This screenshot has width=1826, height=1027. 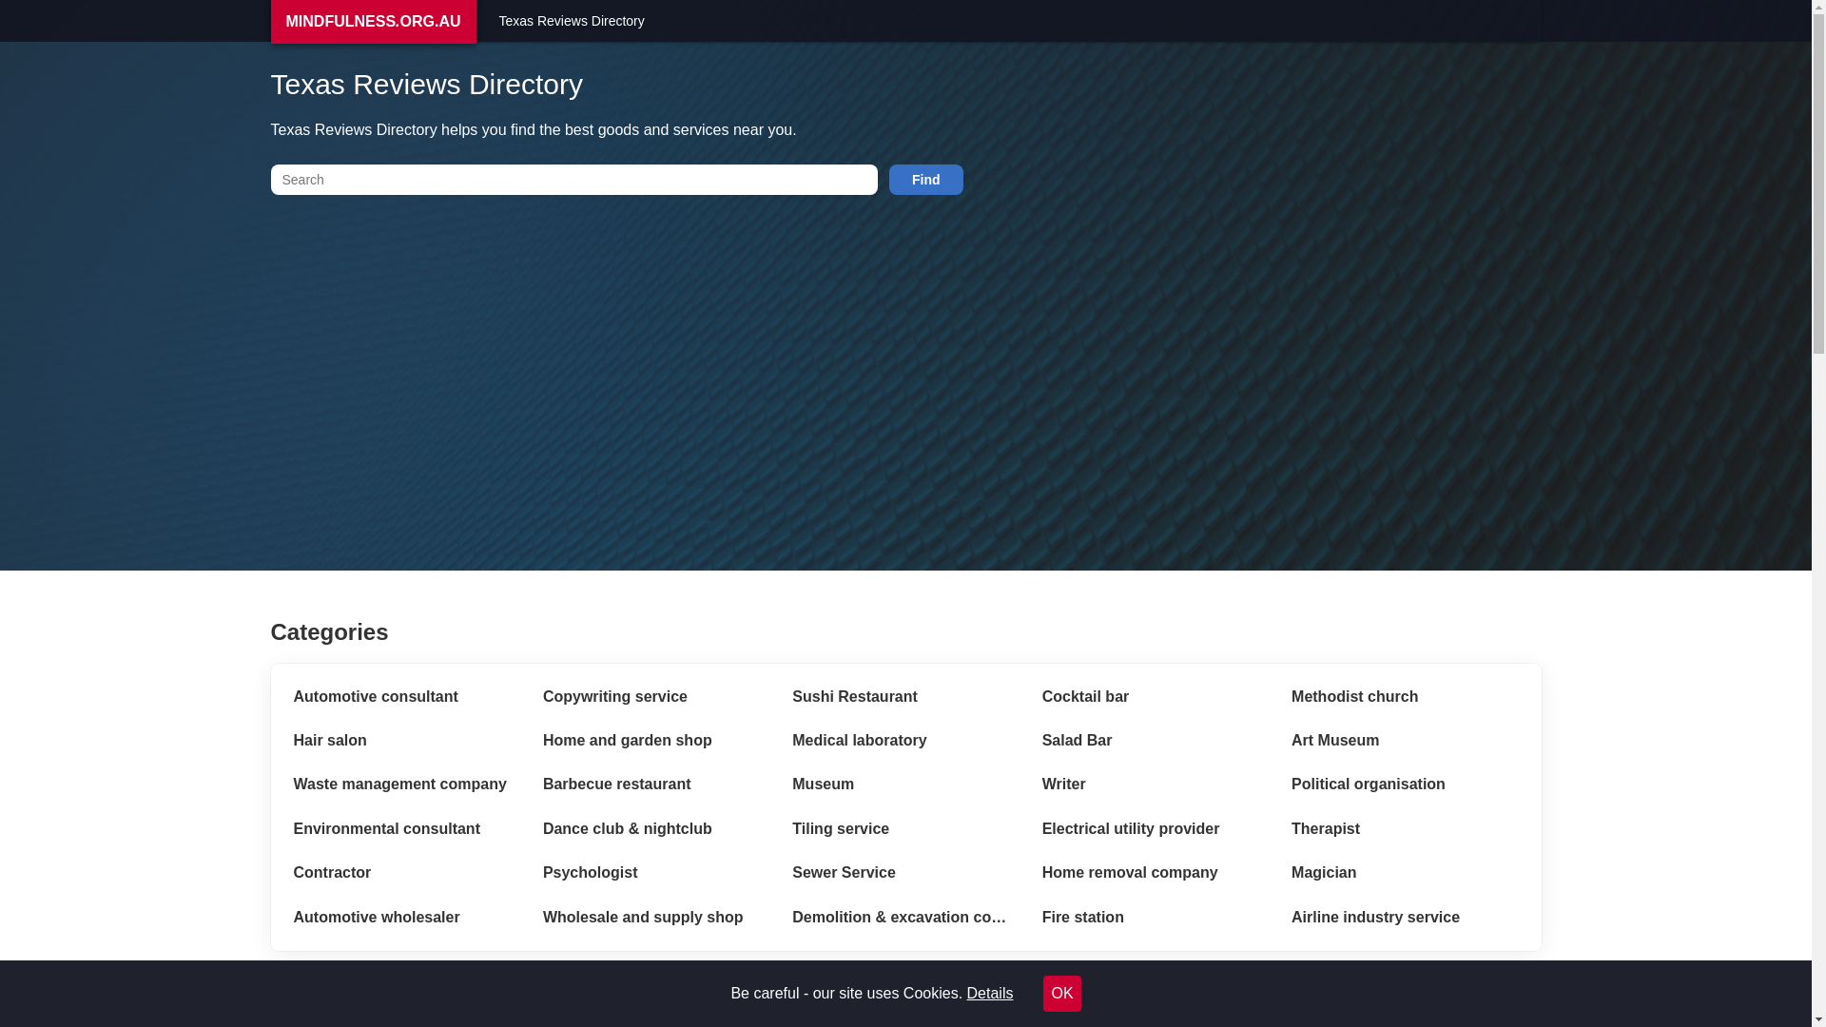 What do you see at coordinates (1156, 741) in the screenshot?
I see `Salad Bar` at bounding box center [1156, 741].